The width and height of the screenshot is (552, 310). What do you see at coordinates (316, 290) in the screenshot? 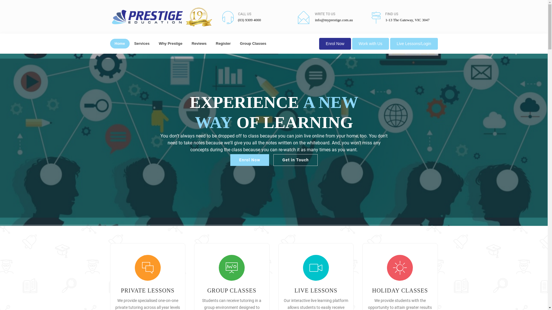
I see `LIVE LESSONS` at bounding box center [316, 290].